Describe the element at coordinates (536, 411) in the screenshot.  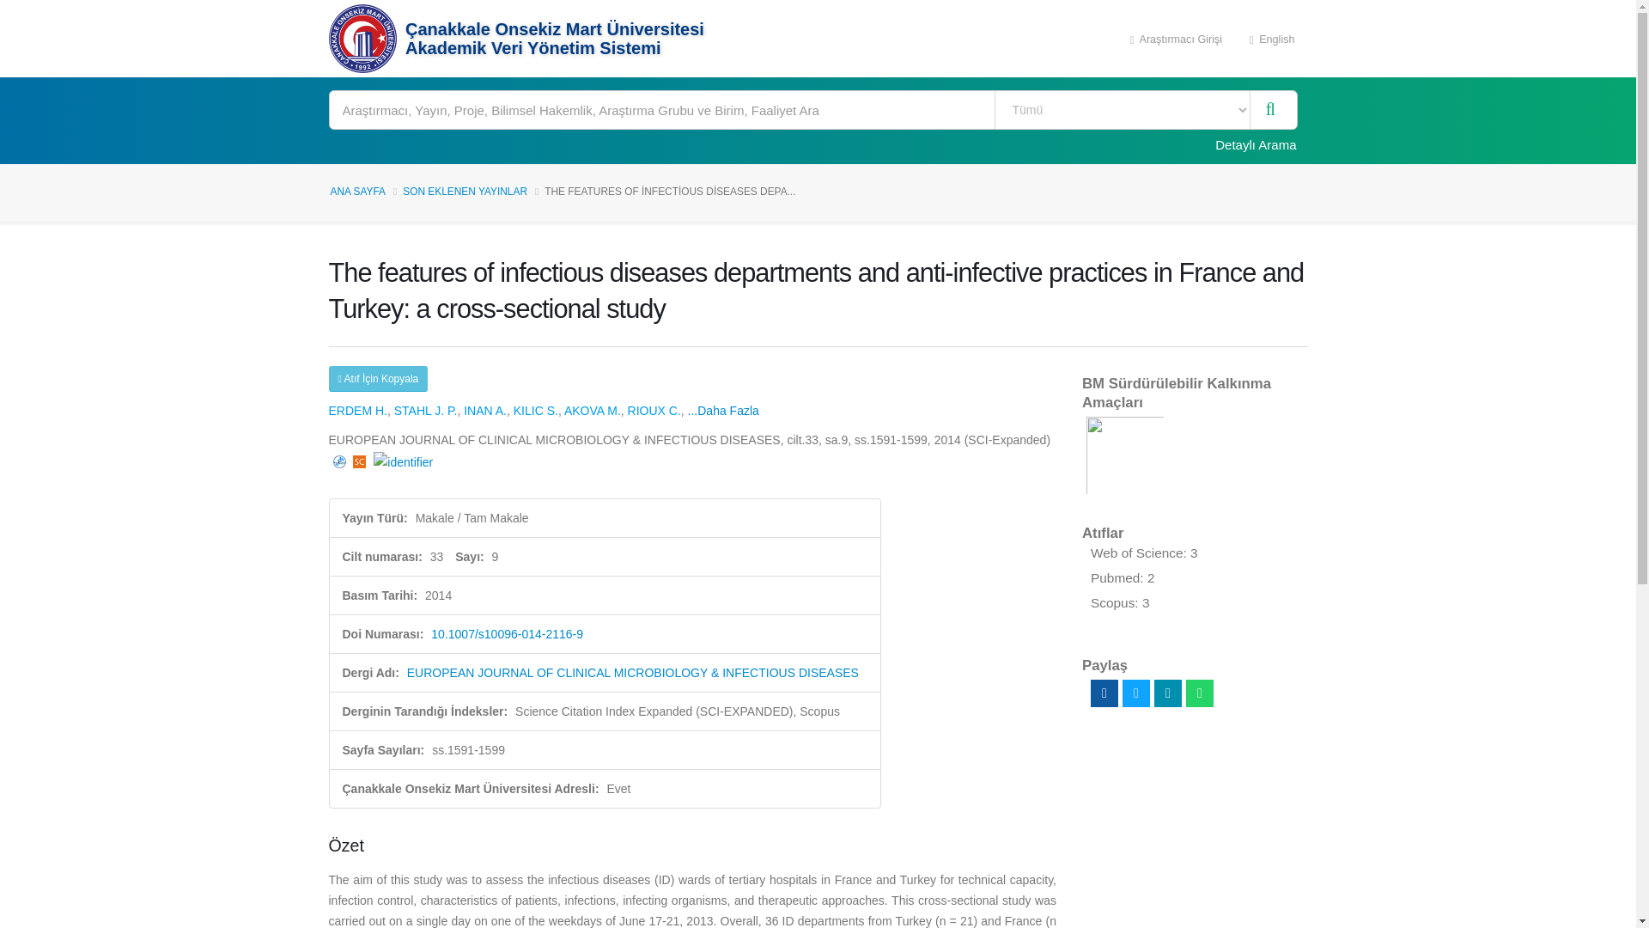
I see `KILIC S.` at that location.